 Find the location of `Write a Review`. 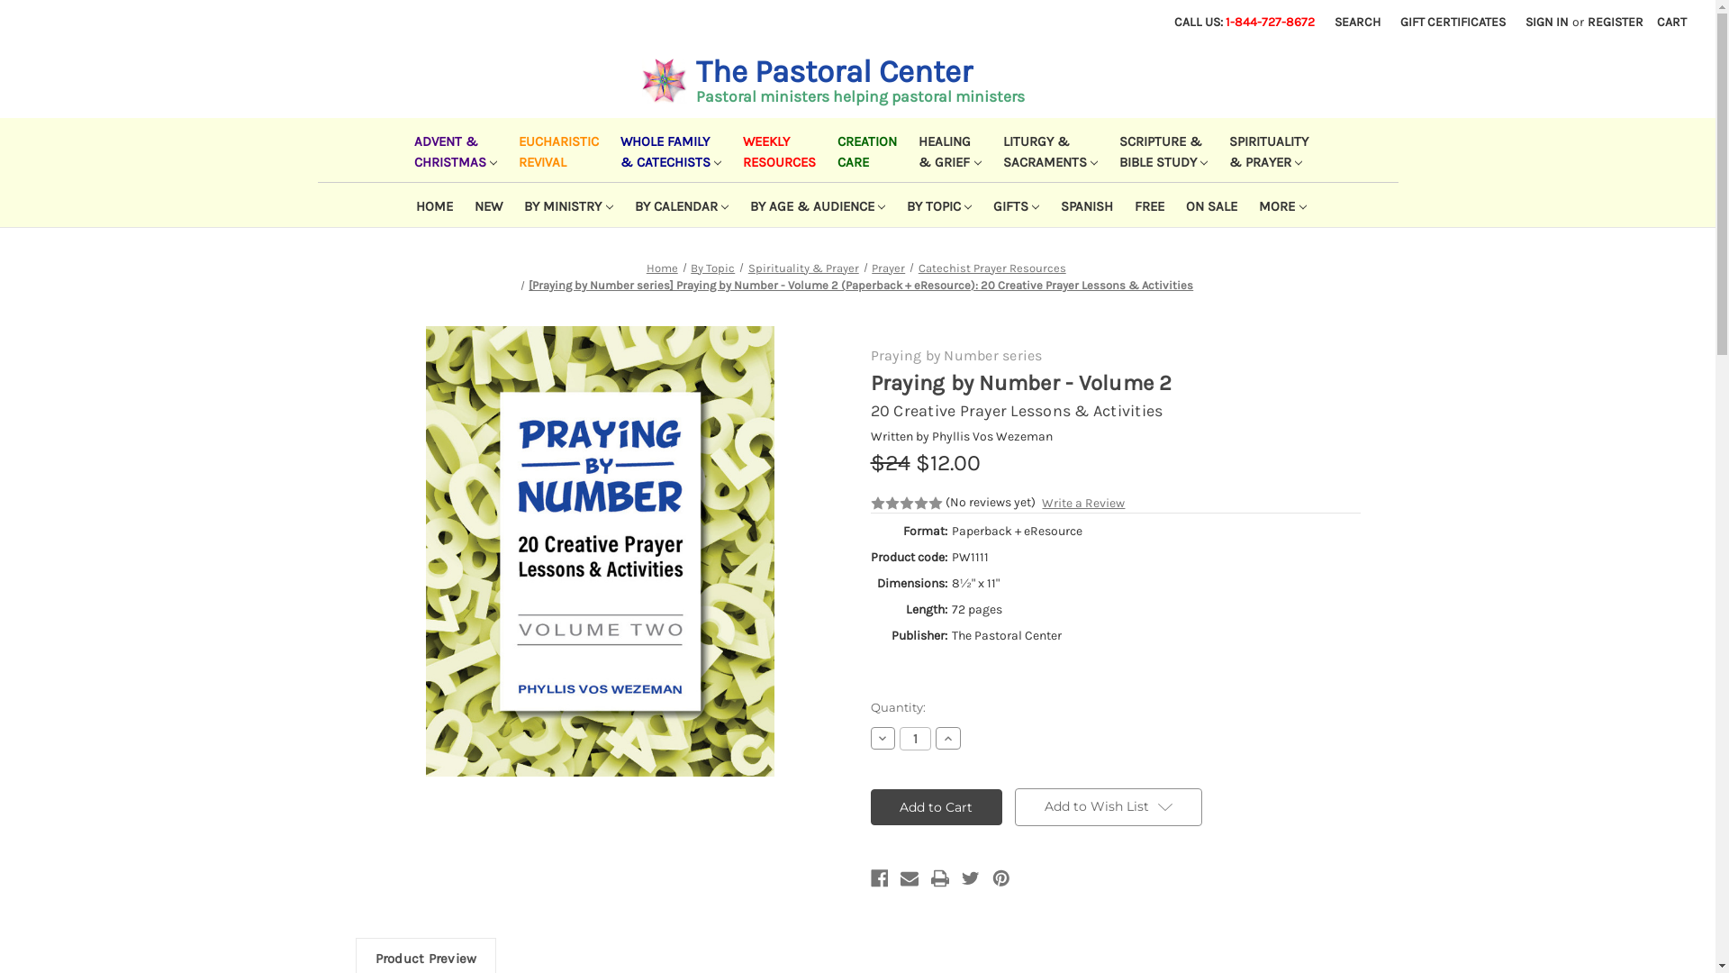

Write a Review is located at coordinates (1083, 503).